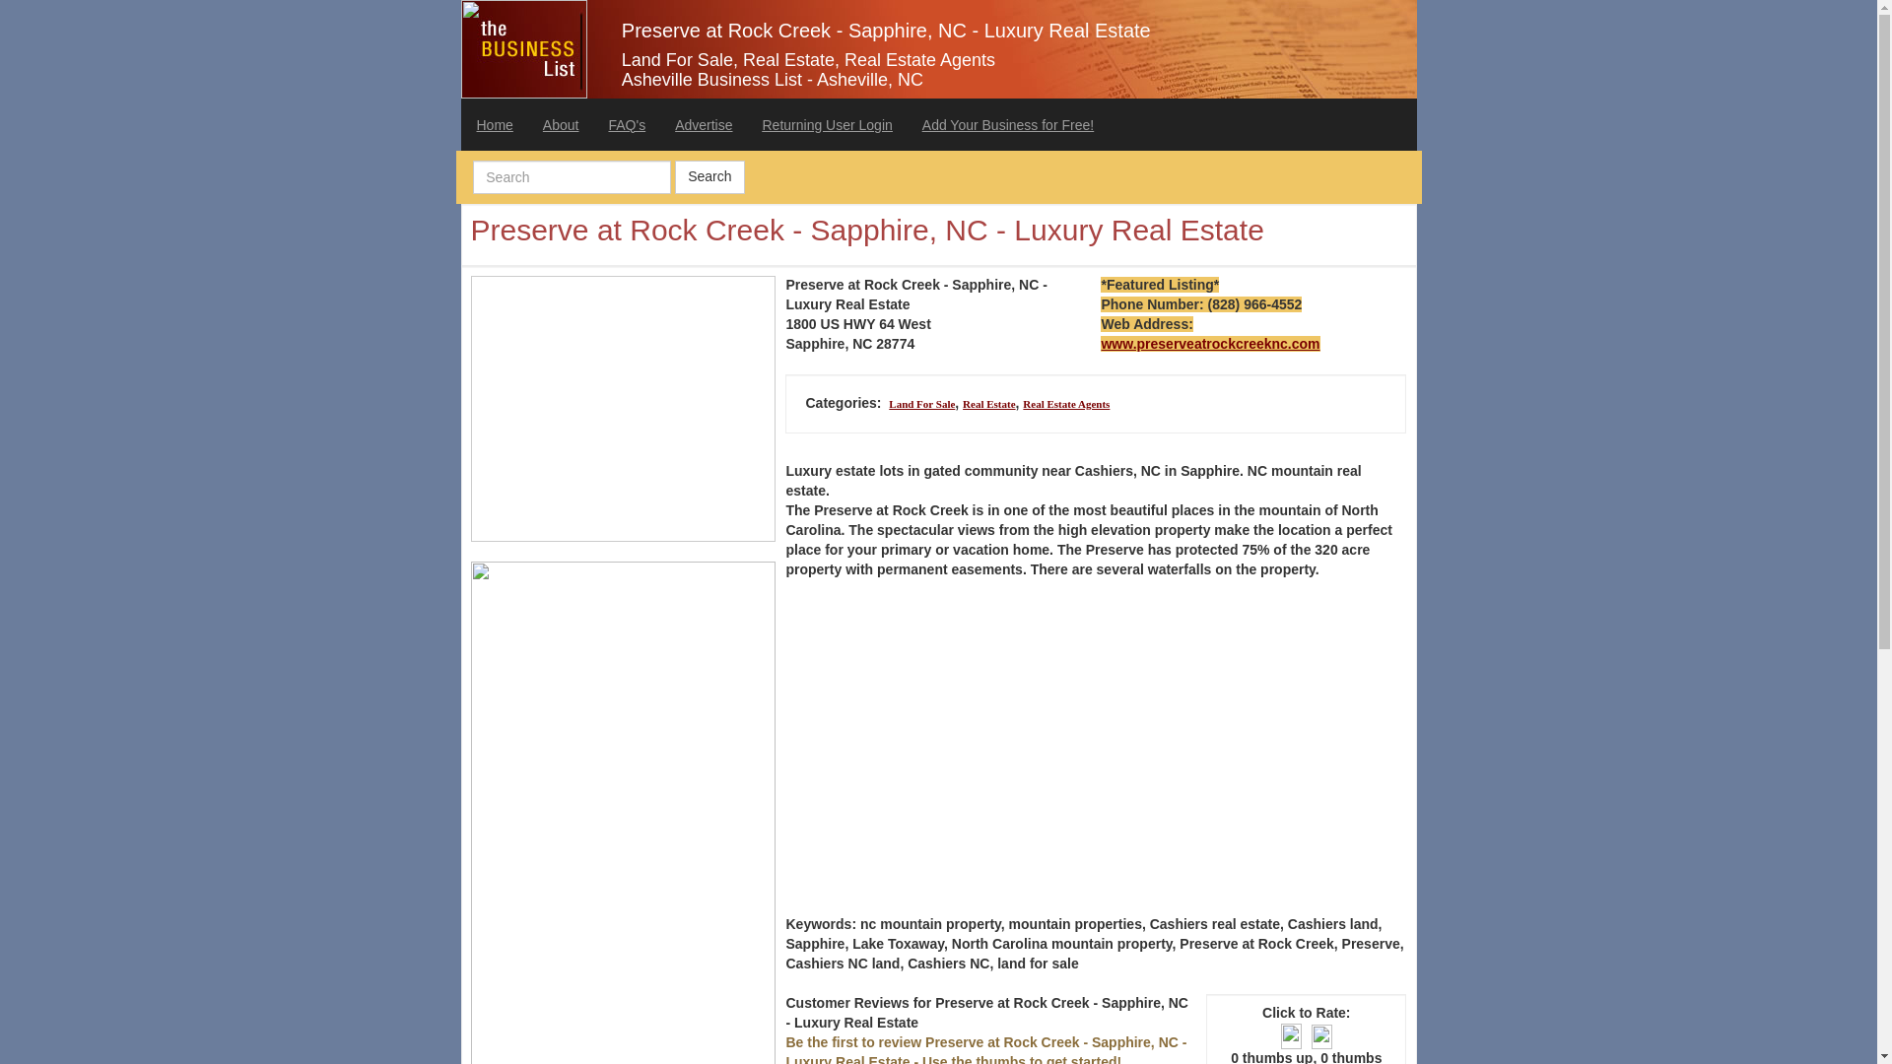 The height and width of the screenshot is (1064, 1892). What do you see at coordinates (826, 124) in the screenshot?
I see `Returning User Login` at bounding box center [826, 124].